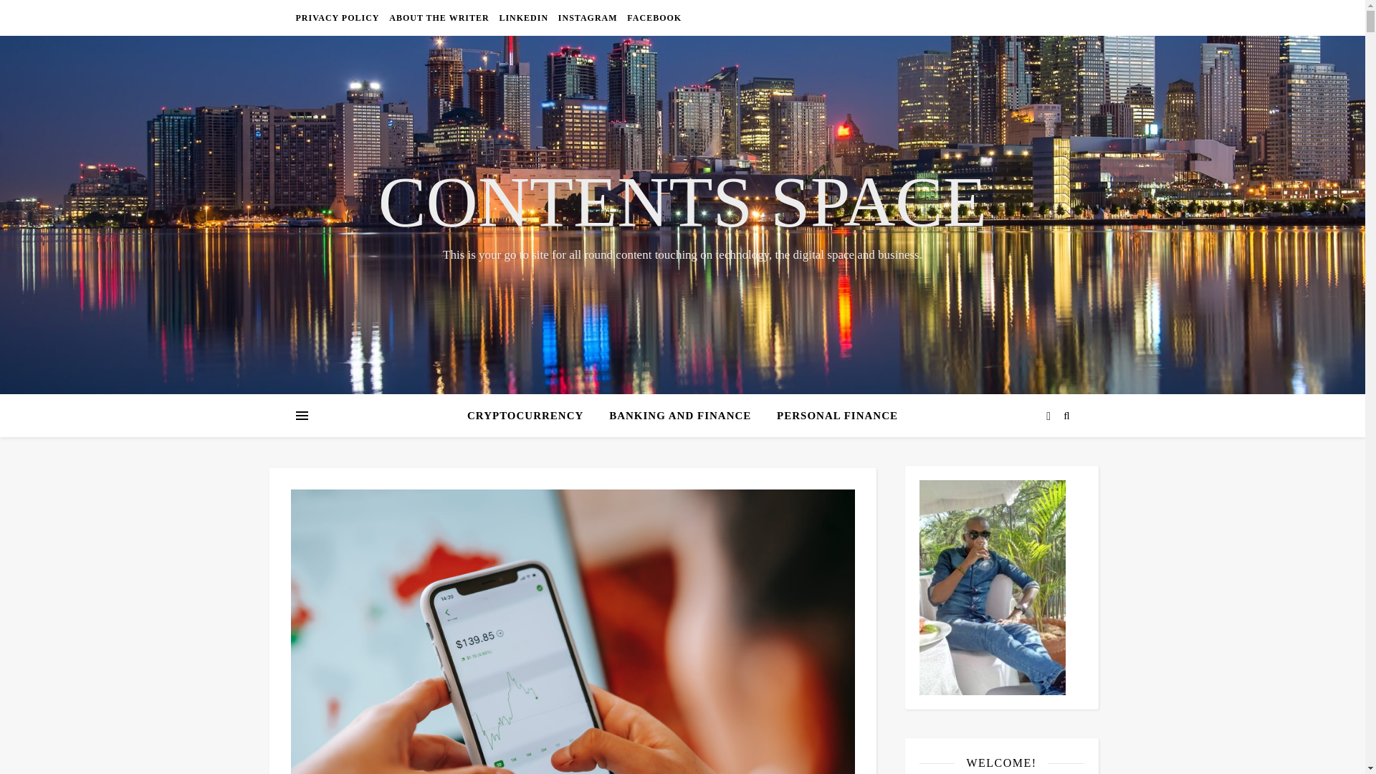 Image resolution: width=1376 pixels, height=774 pixels. Describe the element at coordinates (338, 17) in the screenshot. I see `PRIVACY POLICY` at that location.